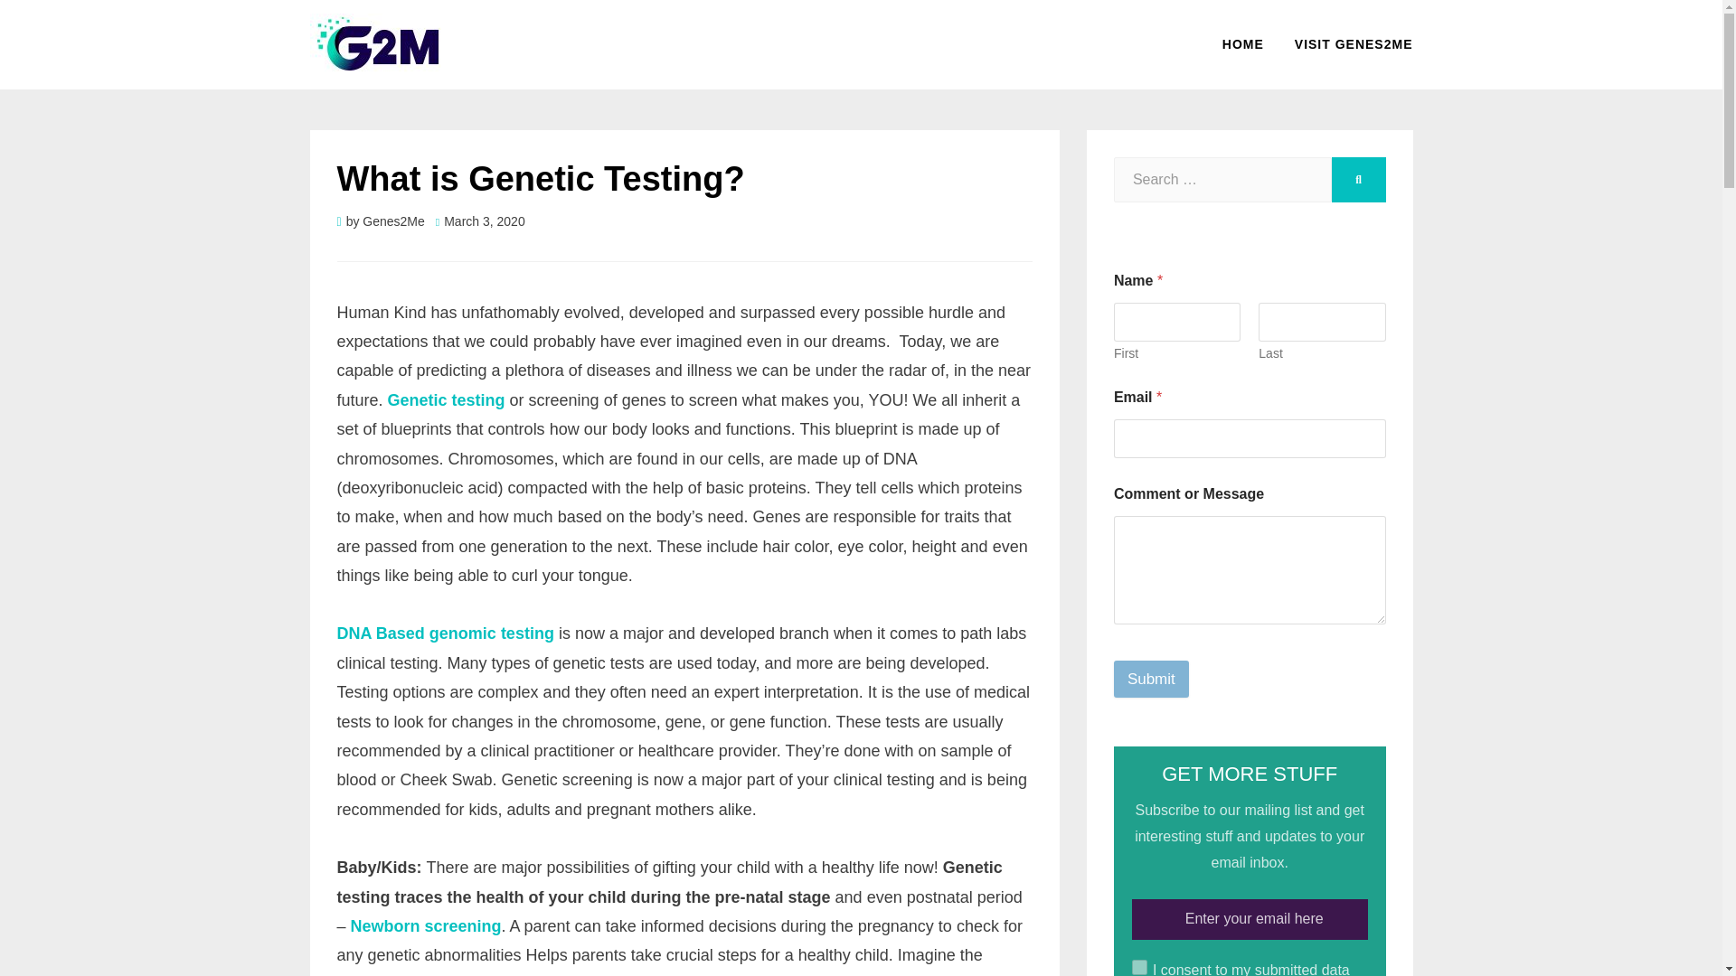  What do you see at coordinates (1250, 919) in the screenshot?
I see `Enter your email here` at bounding box center [1250, 919].